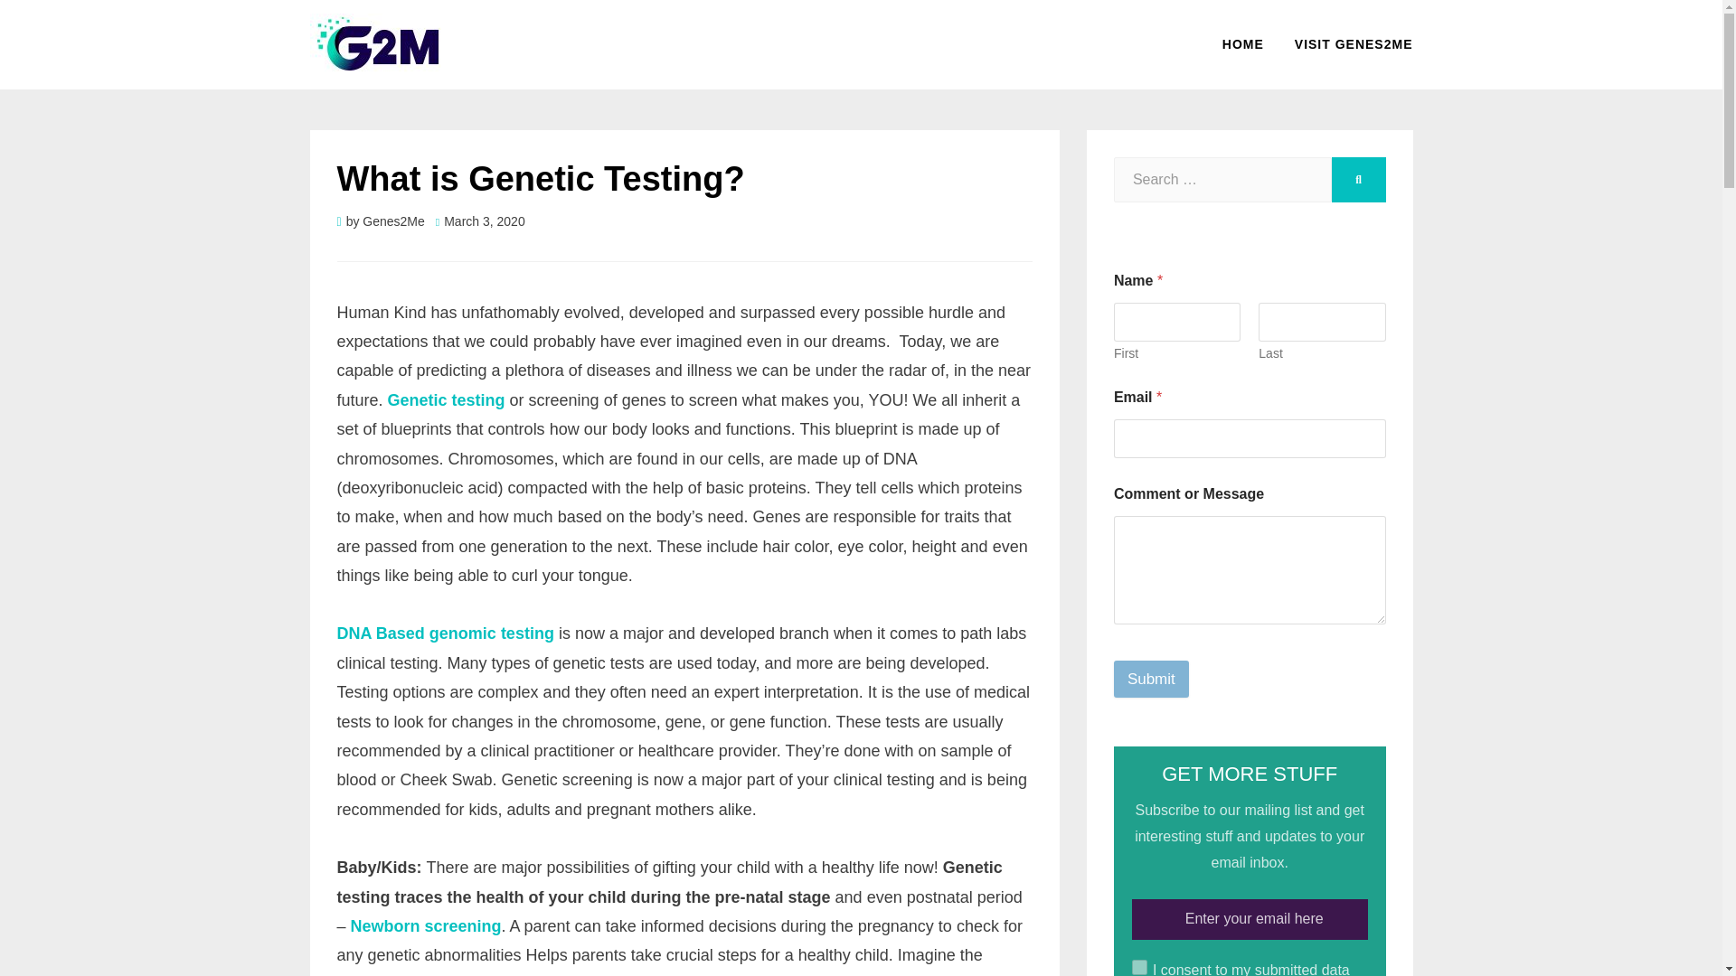  What do you see at coordinates (1250, 919) in the screenshot?
I see `Enter your email here` at bounding box center [1250, 919].